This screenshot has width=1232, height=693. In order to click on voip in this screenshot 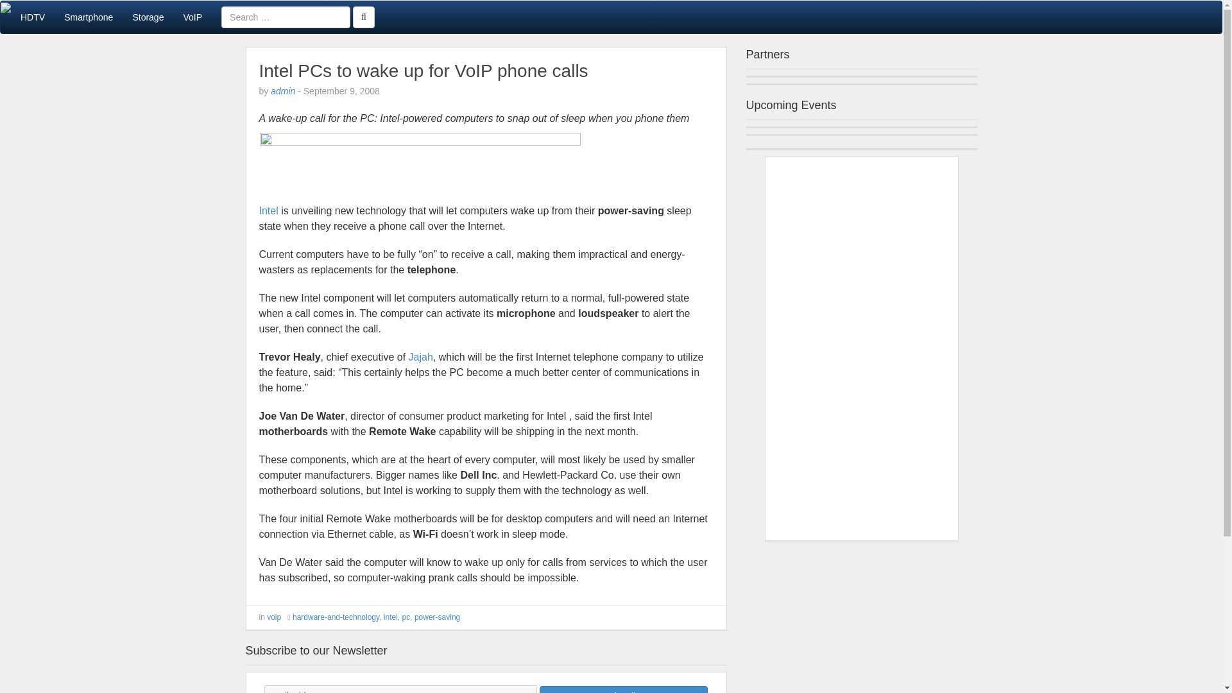, I will do `click(273, 617)`.